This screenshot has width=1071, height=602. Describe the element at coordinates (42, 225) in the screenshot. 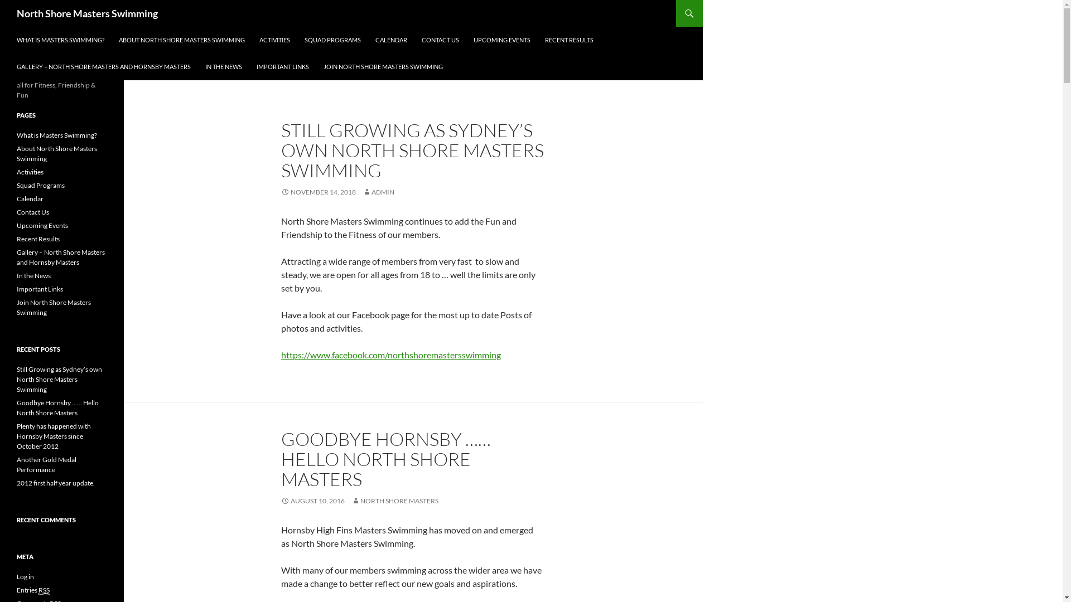

I see `Upcoming Events` at that location.